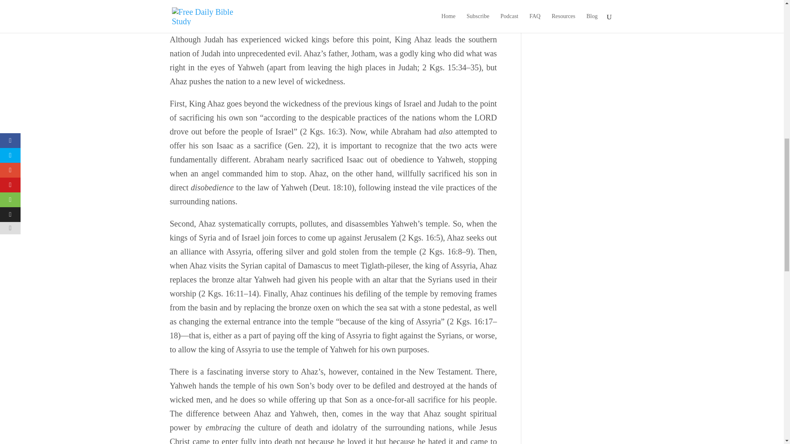 This screenshot has height=444, width=790. What do you see at coordinates (328, 17) in the screenshot?
I see `Hosea 9` at bounding box center [328, 17].